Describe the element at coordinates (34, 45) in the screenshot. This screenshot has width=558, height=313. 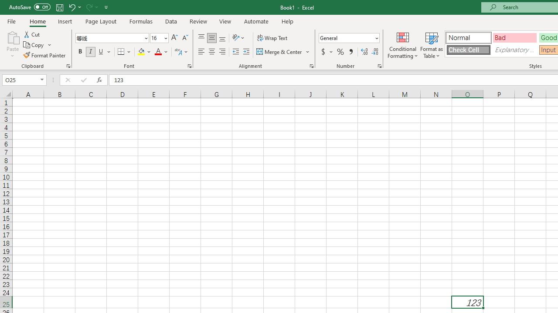
I see `Copy` at that location.